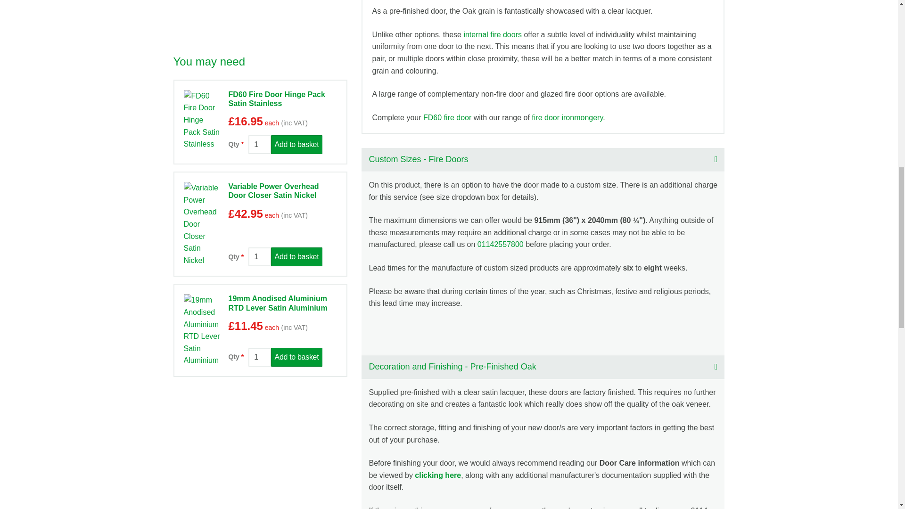 Image resolution: width=905 pixels, height=509 pixels. What do you see at coordinates (259, 256) in the screenshot?
I see `1` at bounding box center [259, 256].